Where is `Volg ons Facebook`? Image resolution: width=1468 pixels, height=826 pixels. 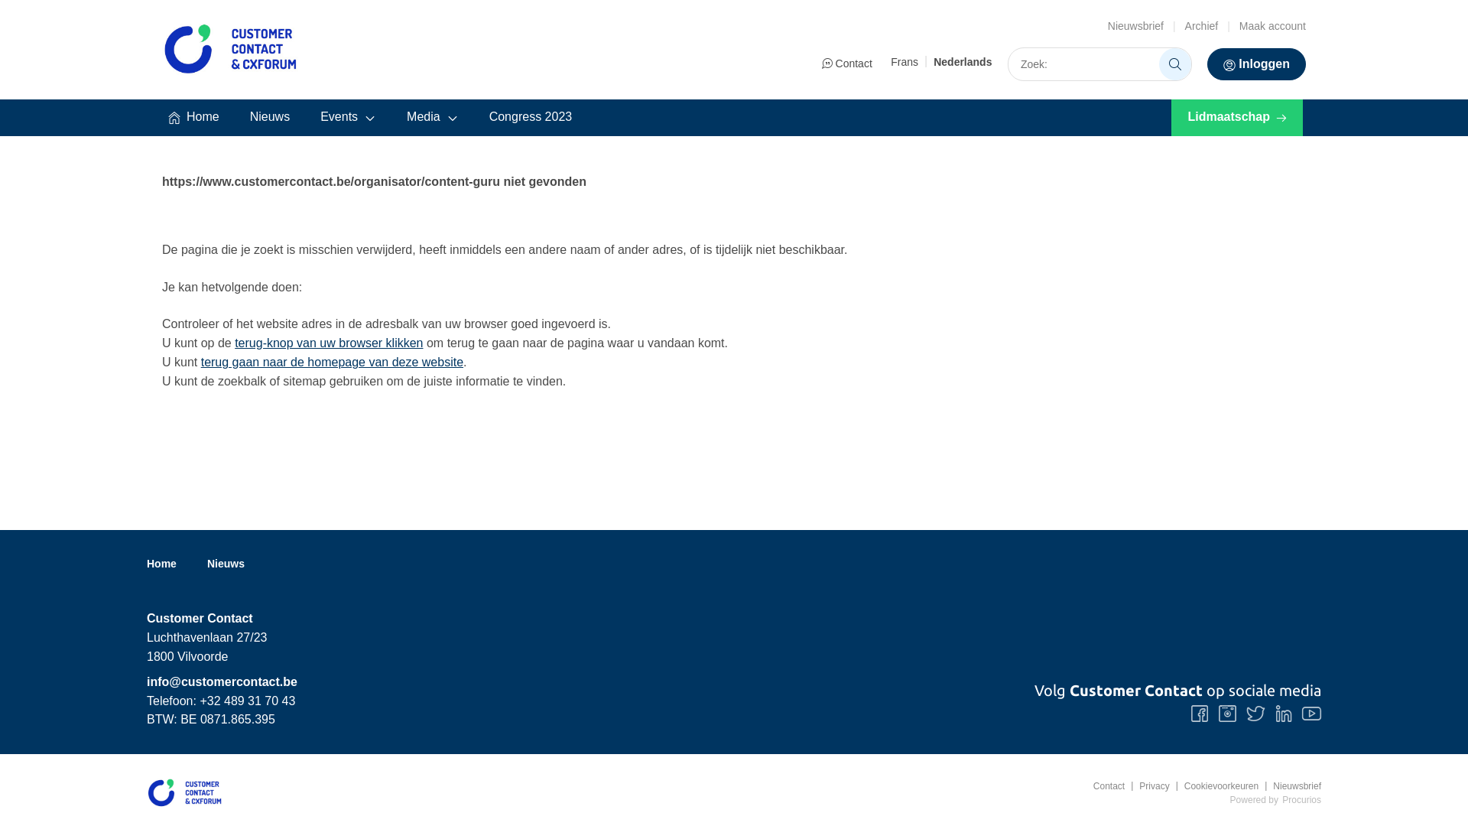 Volg ons Facebook is located at coordinates (1200, 714).